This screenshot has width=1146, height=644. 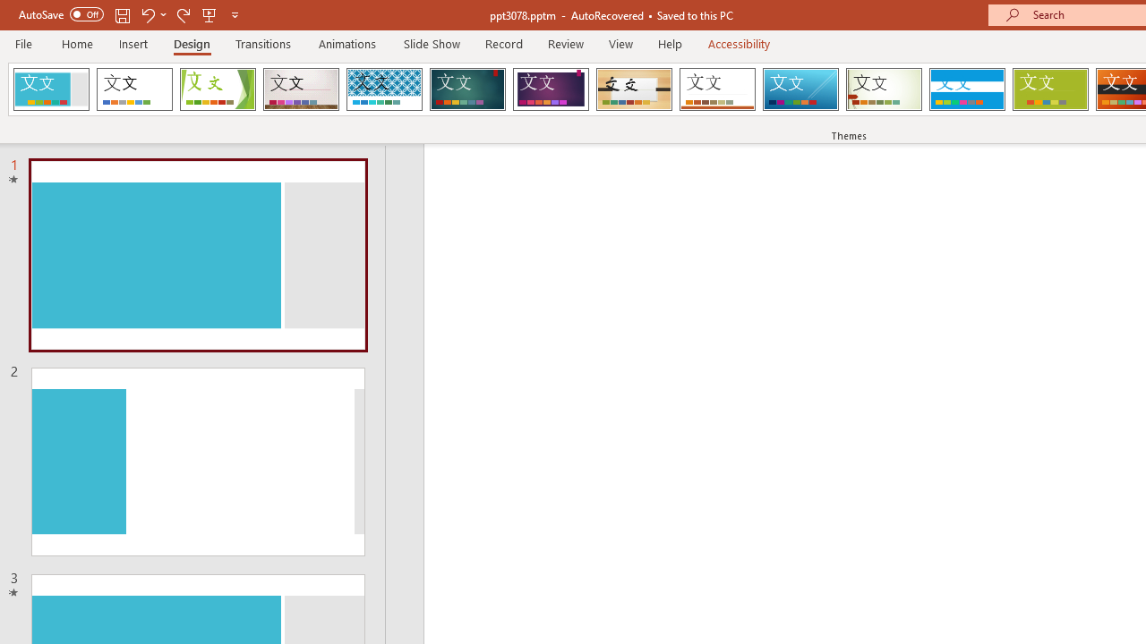 I want to click on Office Theme, so click(x=134, y=89).